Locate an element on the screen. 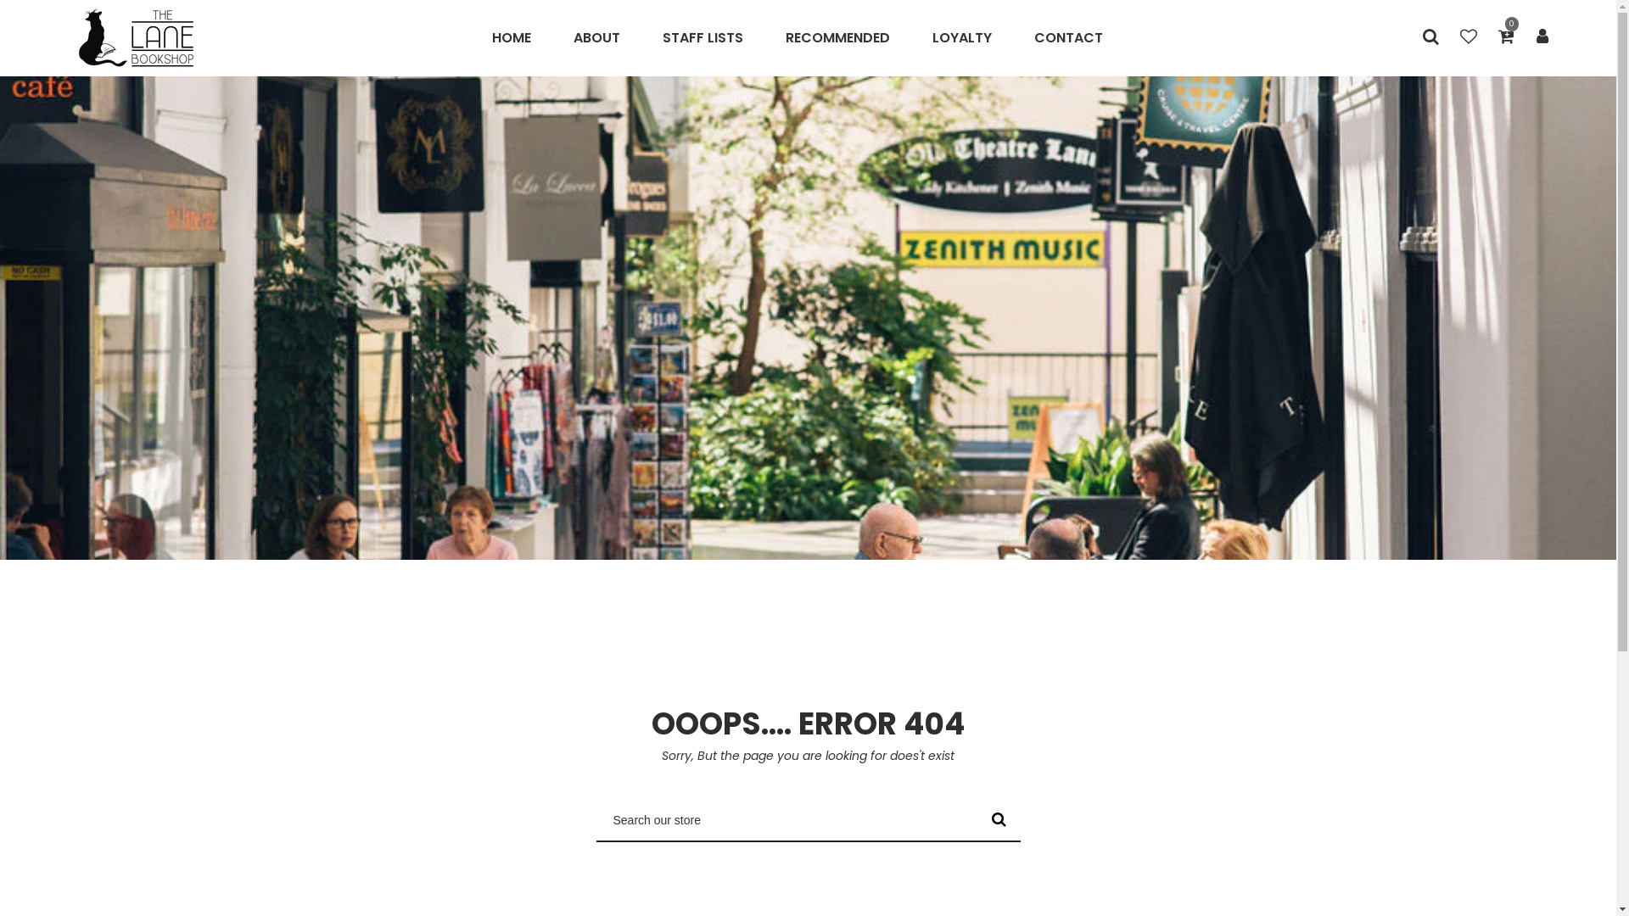 This screenshot has width=1629, height=916. RECOMMENDED is located at coordinates (838, 38).